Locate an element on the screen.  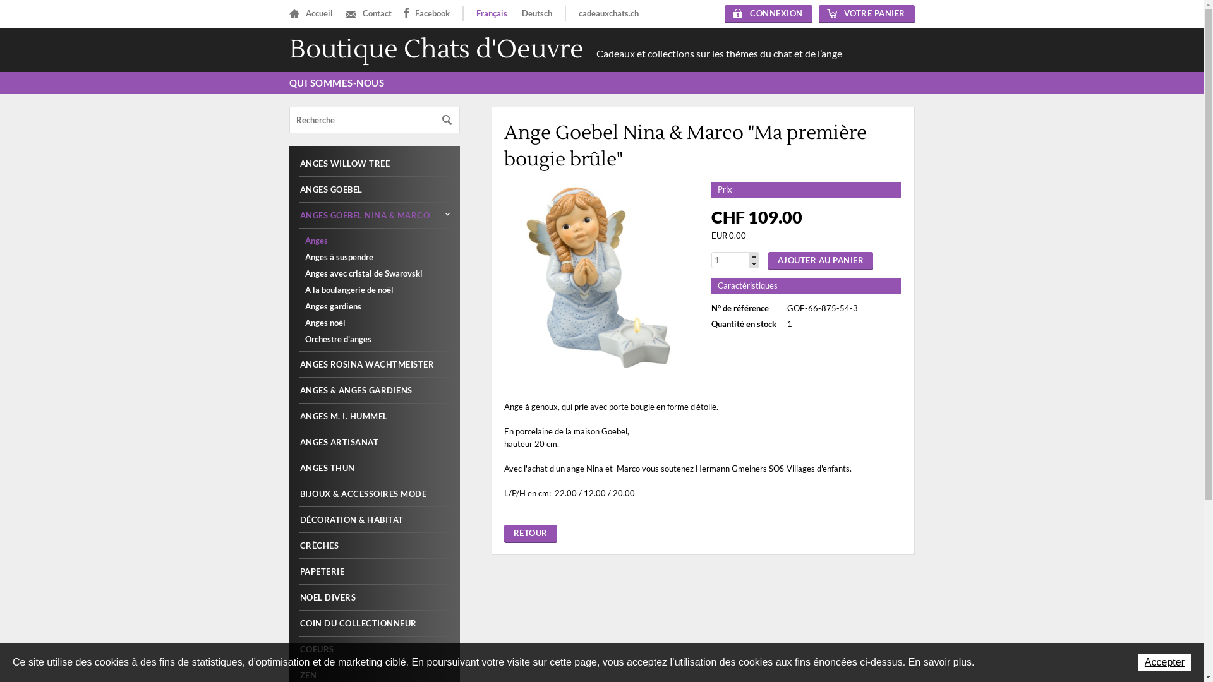
PAPETERIE is located at coordinates (374, 571).